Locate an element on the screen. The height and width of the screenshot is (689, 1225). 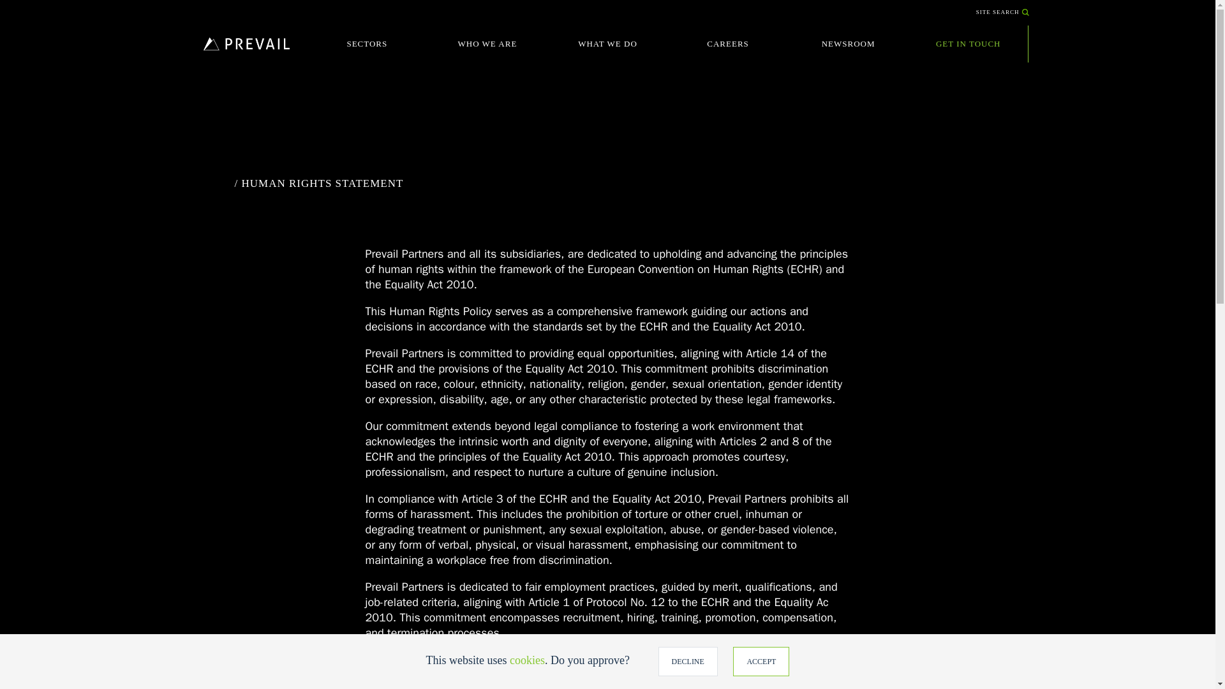
WHO WE ARE is located at coordinates (487, 43).